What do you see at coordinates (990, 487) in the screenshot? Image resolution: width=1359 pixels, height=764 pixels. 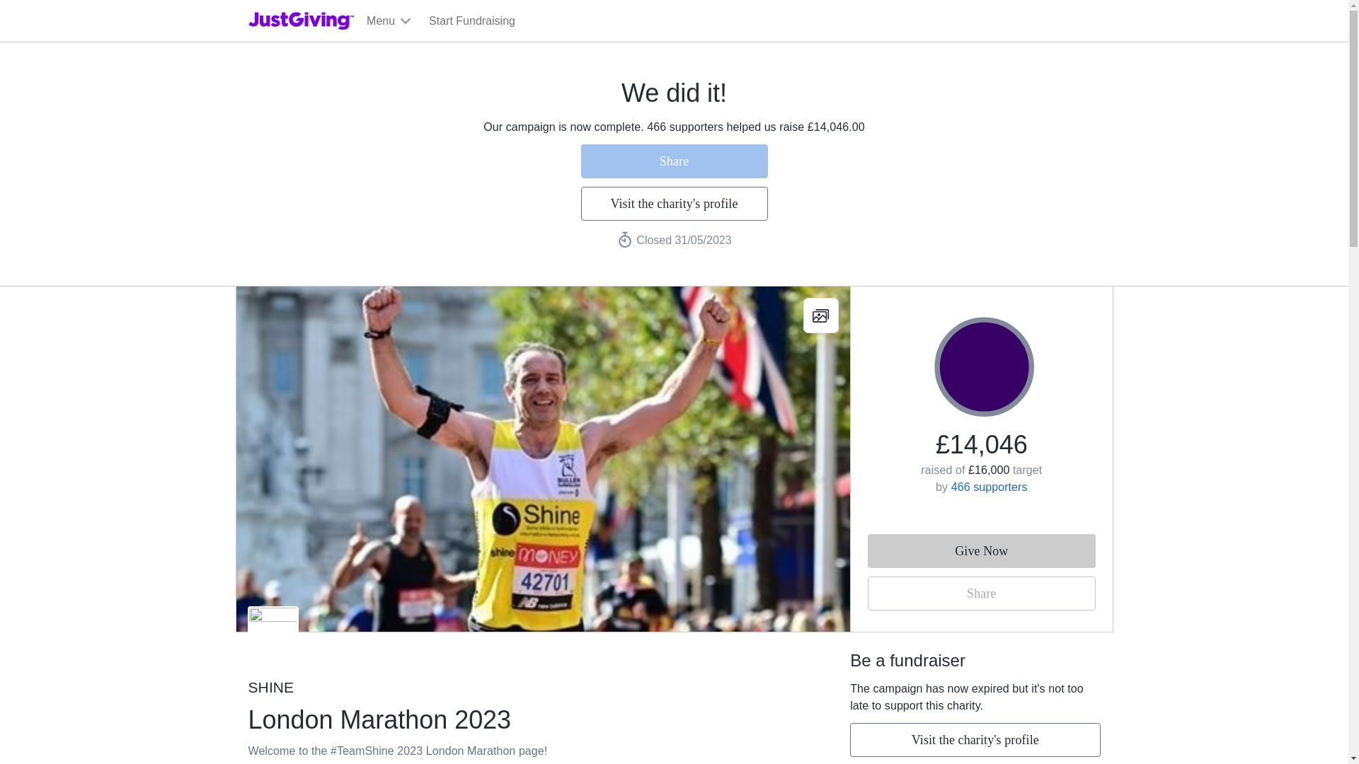 I see `466 supporters` at bounding box center [990, 487].